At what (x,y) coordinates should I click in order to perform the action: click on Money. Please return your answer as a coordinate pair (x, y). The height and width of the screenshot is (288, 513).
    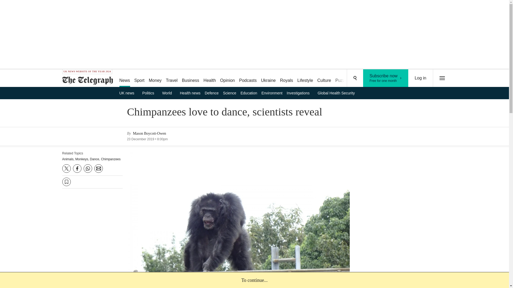
    Looking at the image, I should click on (268, 78).